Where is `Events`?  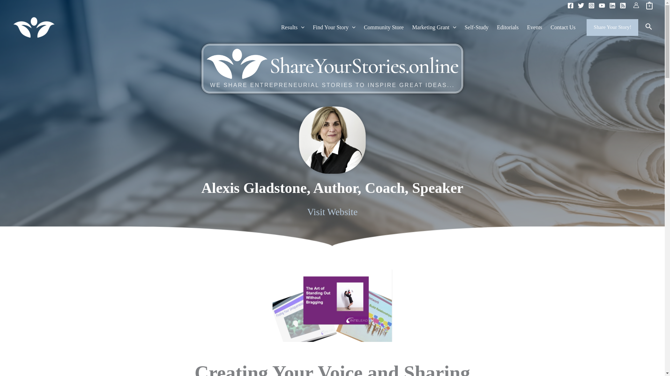
Events is located at coordinates (535, 27).